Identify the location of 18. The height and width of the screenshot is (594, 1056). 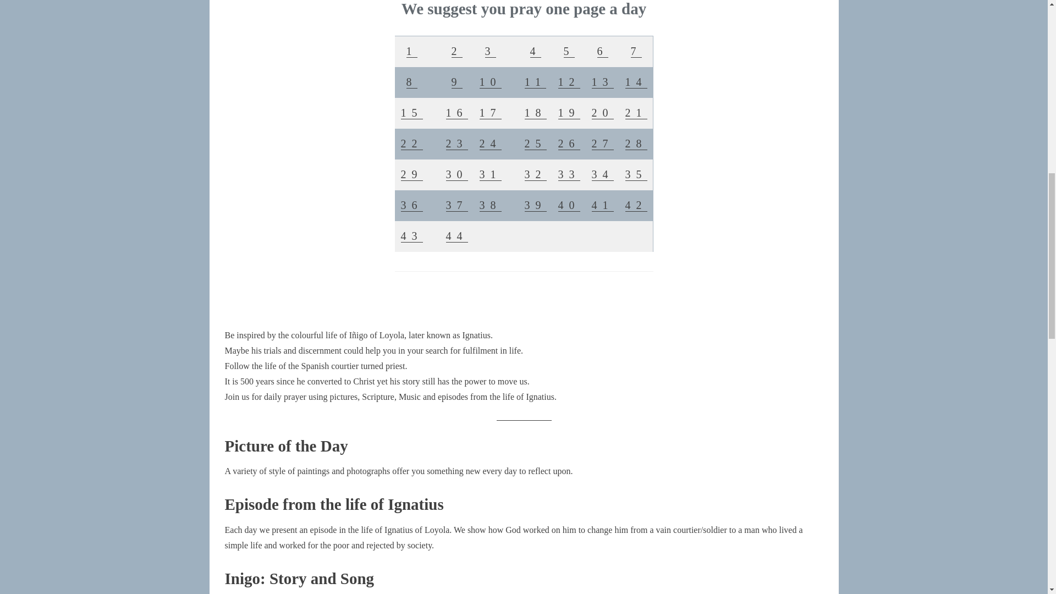
(536, 113).